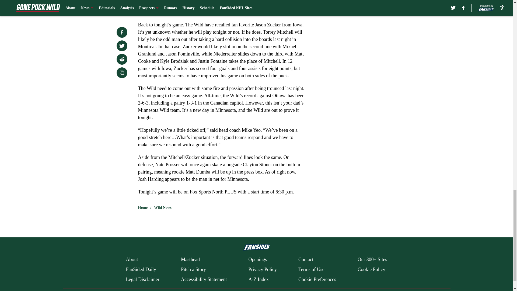 The image size is (517, 291). Describe the element at coordinates (258, 279) in the screenshot. I see `A-Z Index` at that location.